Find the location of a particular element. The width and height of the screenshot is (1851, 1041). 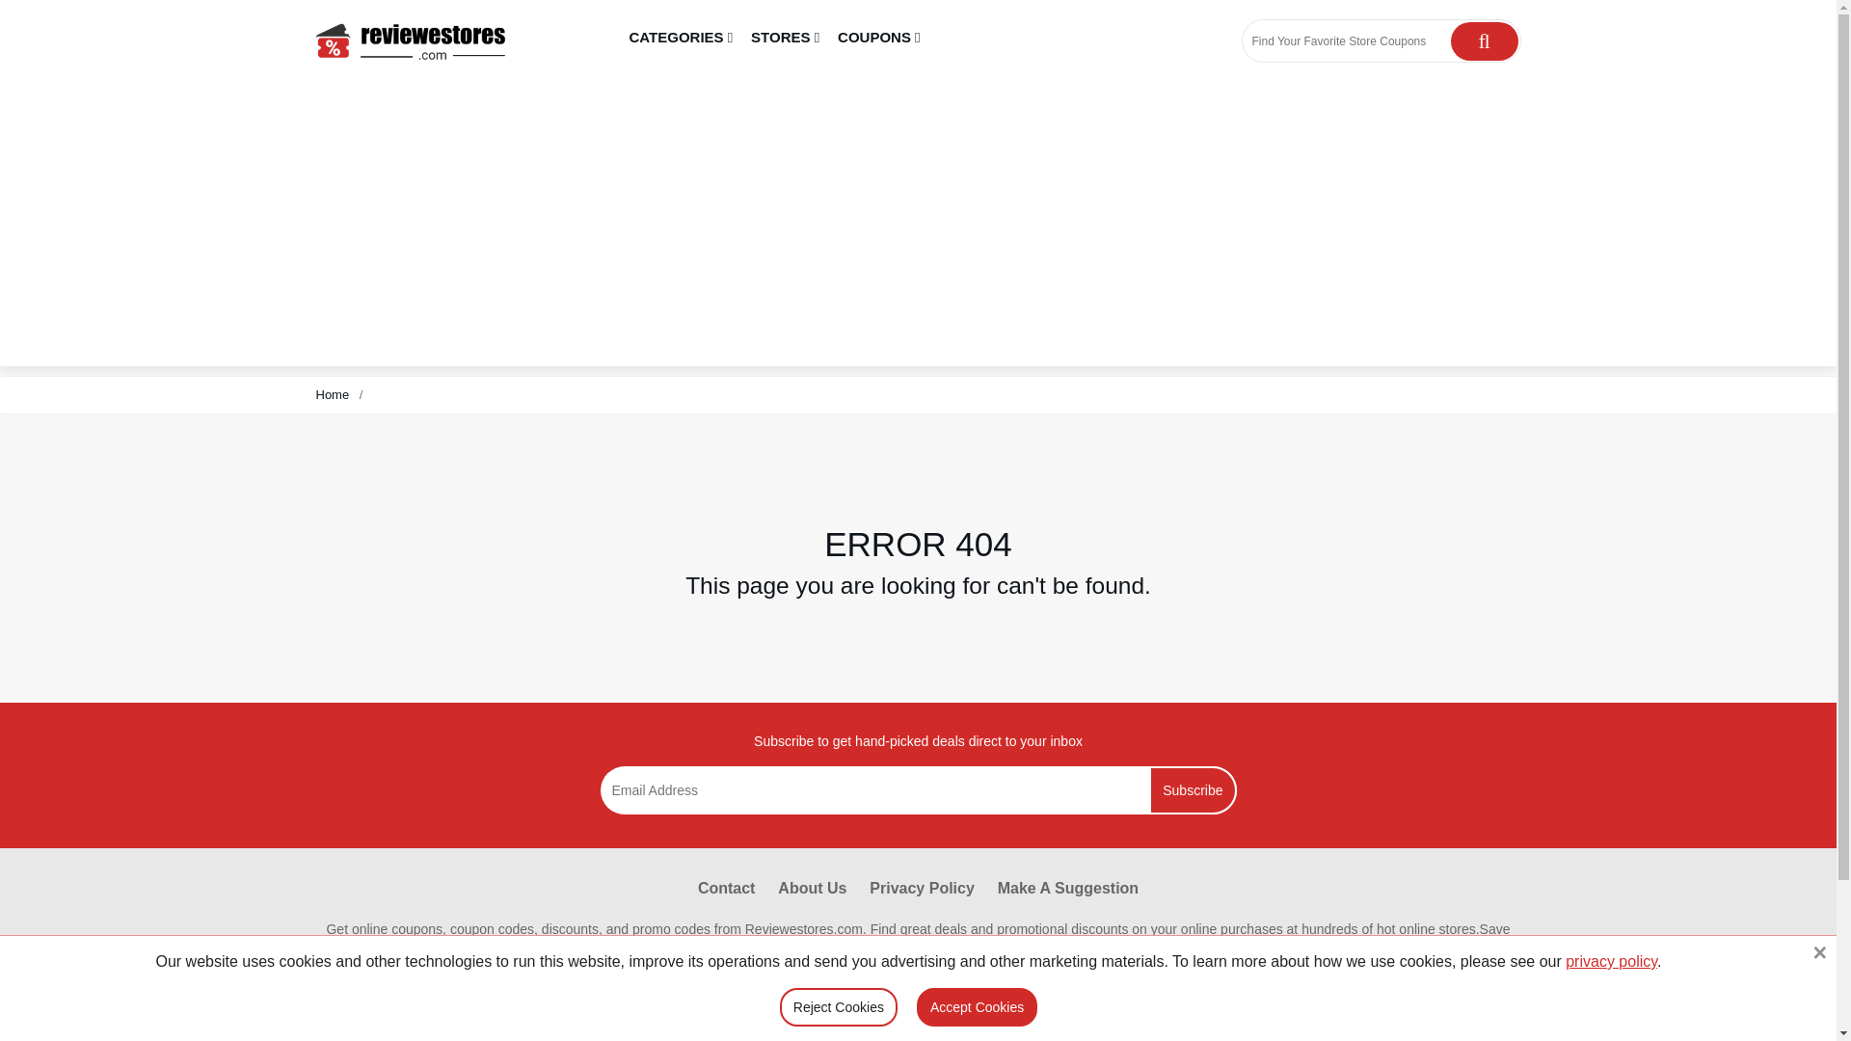

COUPONS is located at coordinates (879, 39).